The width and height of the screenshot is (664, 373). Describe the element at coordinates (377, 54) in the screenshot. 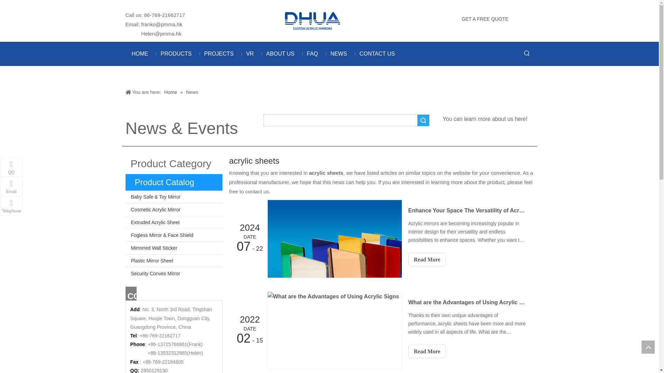

I see `CONTACT US` at that location.